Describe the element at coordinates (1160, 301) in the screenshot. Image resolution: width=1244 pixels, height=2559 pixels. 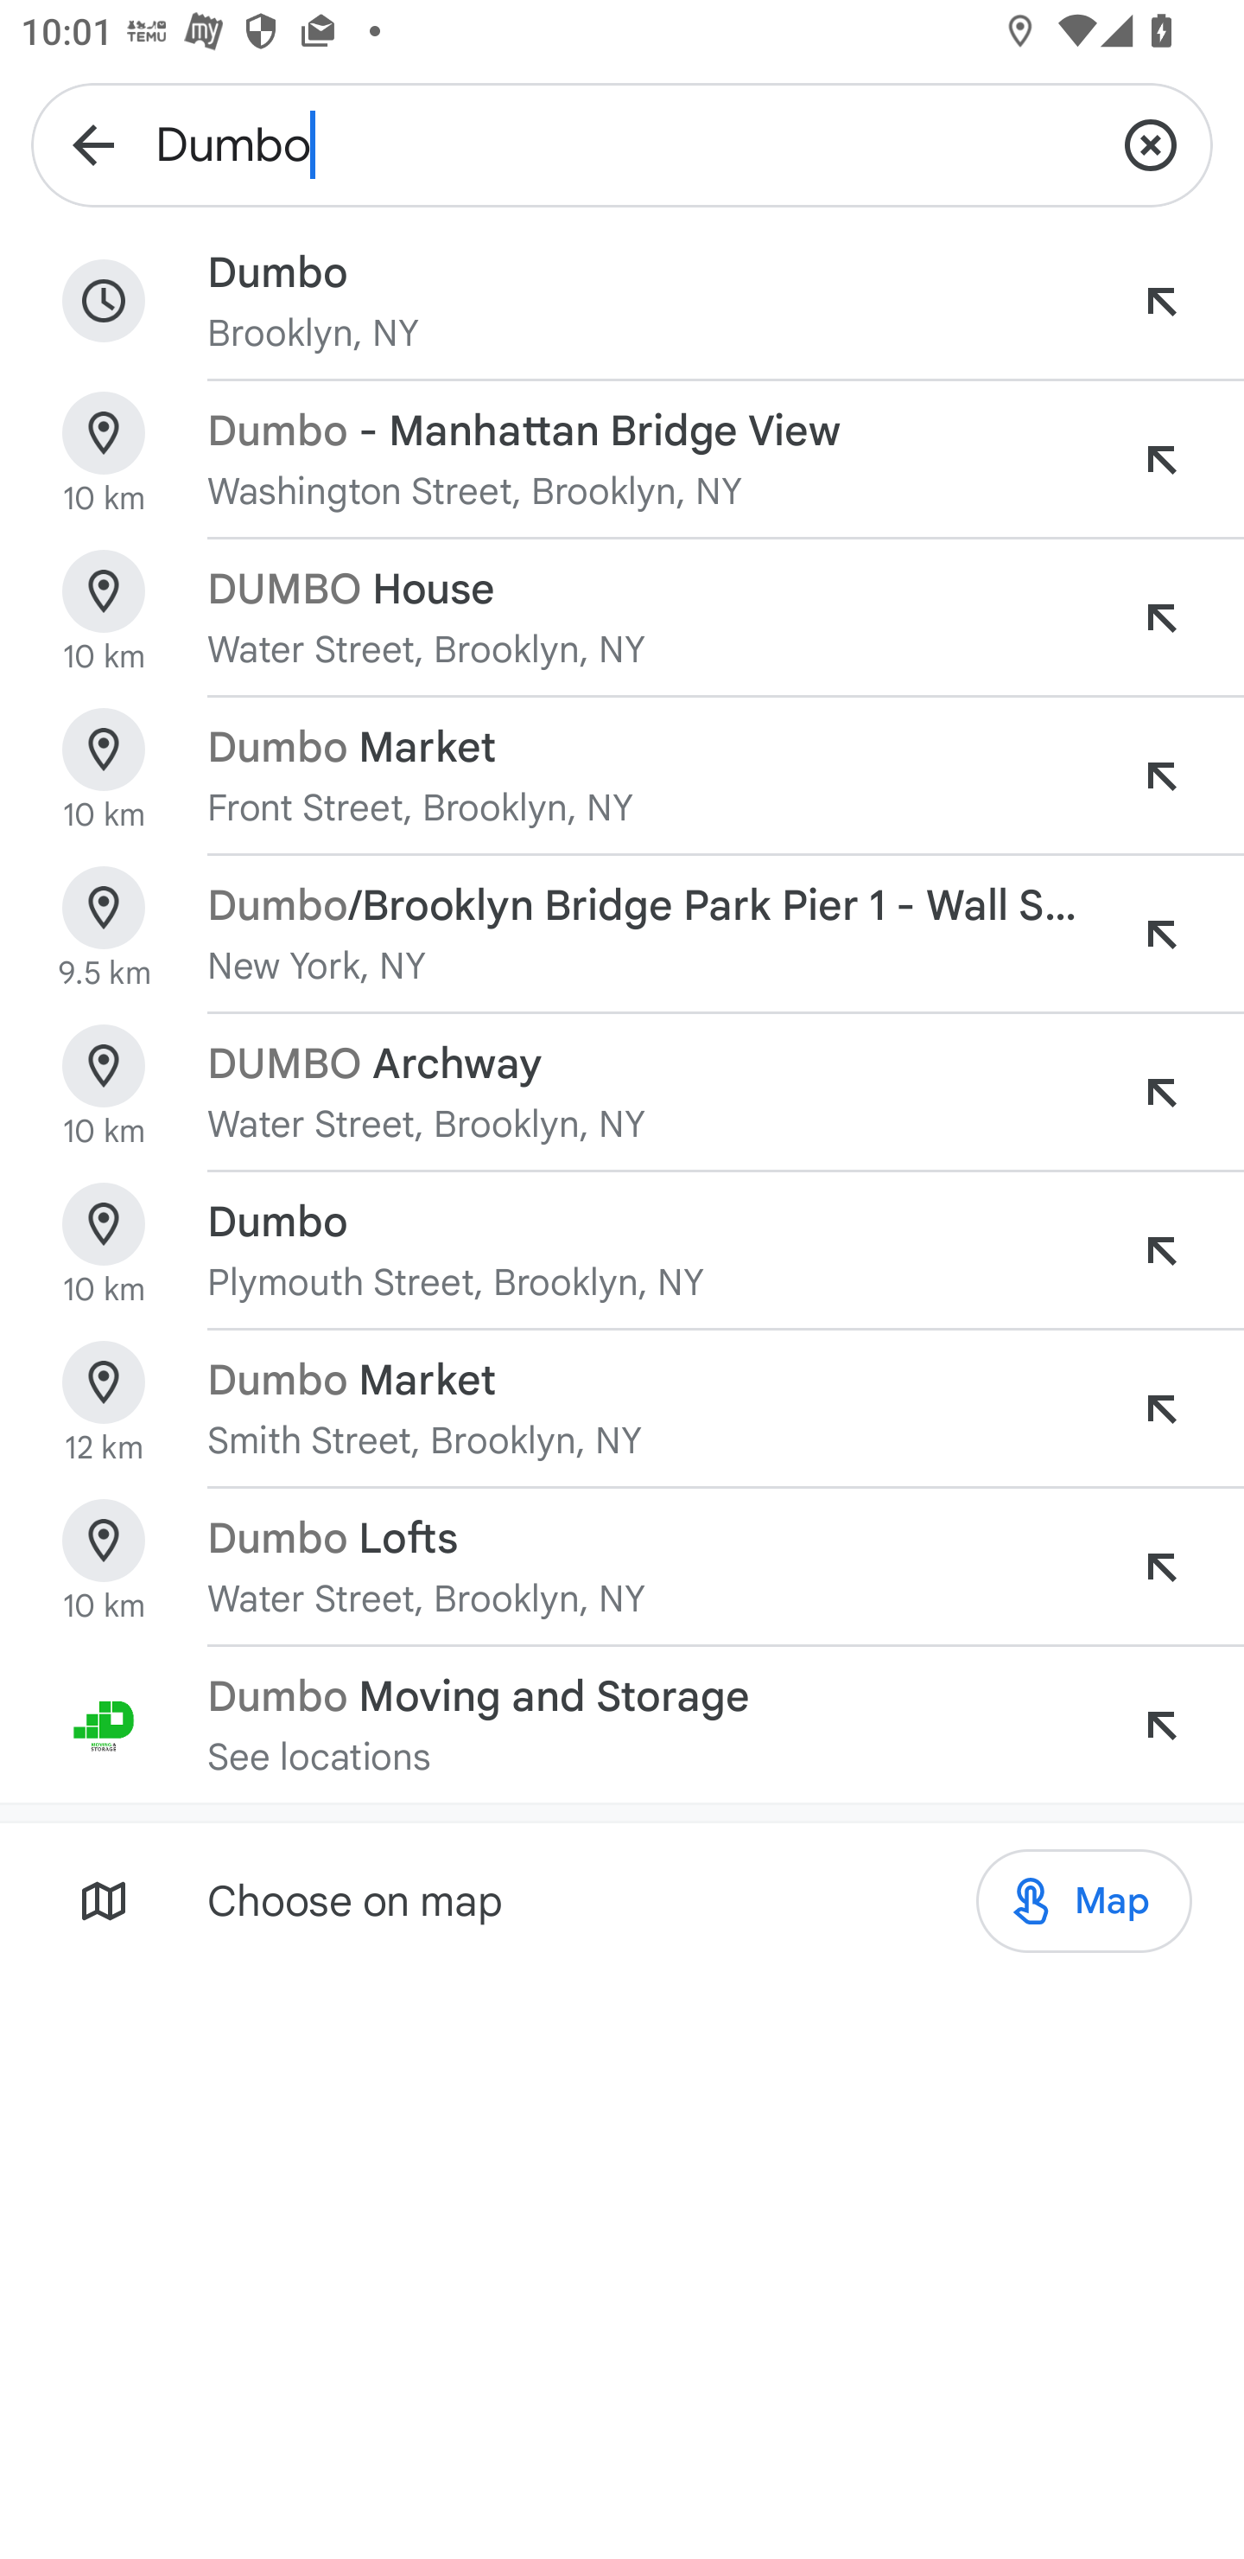
I see `Activate to enter suggestion Dumbo into search bar` at that location.